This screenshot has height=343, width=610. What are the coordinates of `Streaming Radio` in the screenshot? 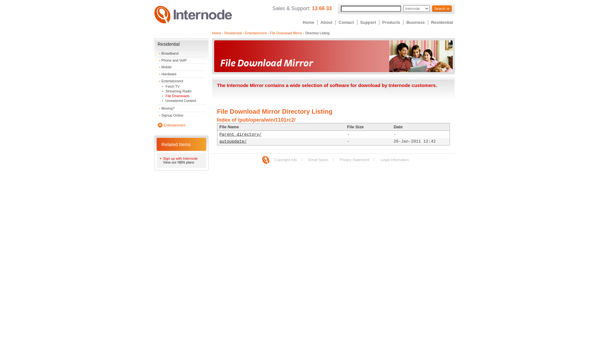 It's located at (179, 91).